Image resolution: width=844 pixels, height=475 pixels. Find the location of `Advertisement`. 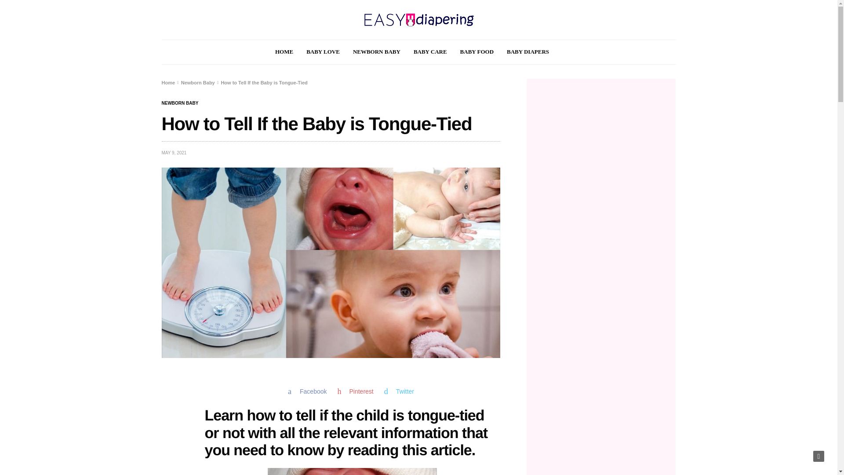

Advertisement is located at coordinates (601, 430).